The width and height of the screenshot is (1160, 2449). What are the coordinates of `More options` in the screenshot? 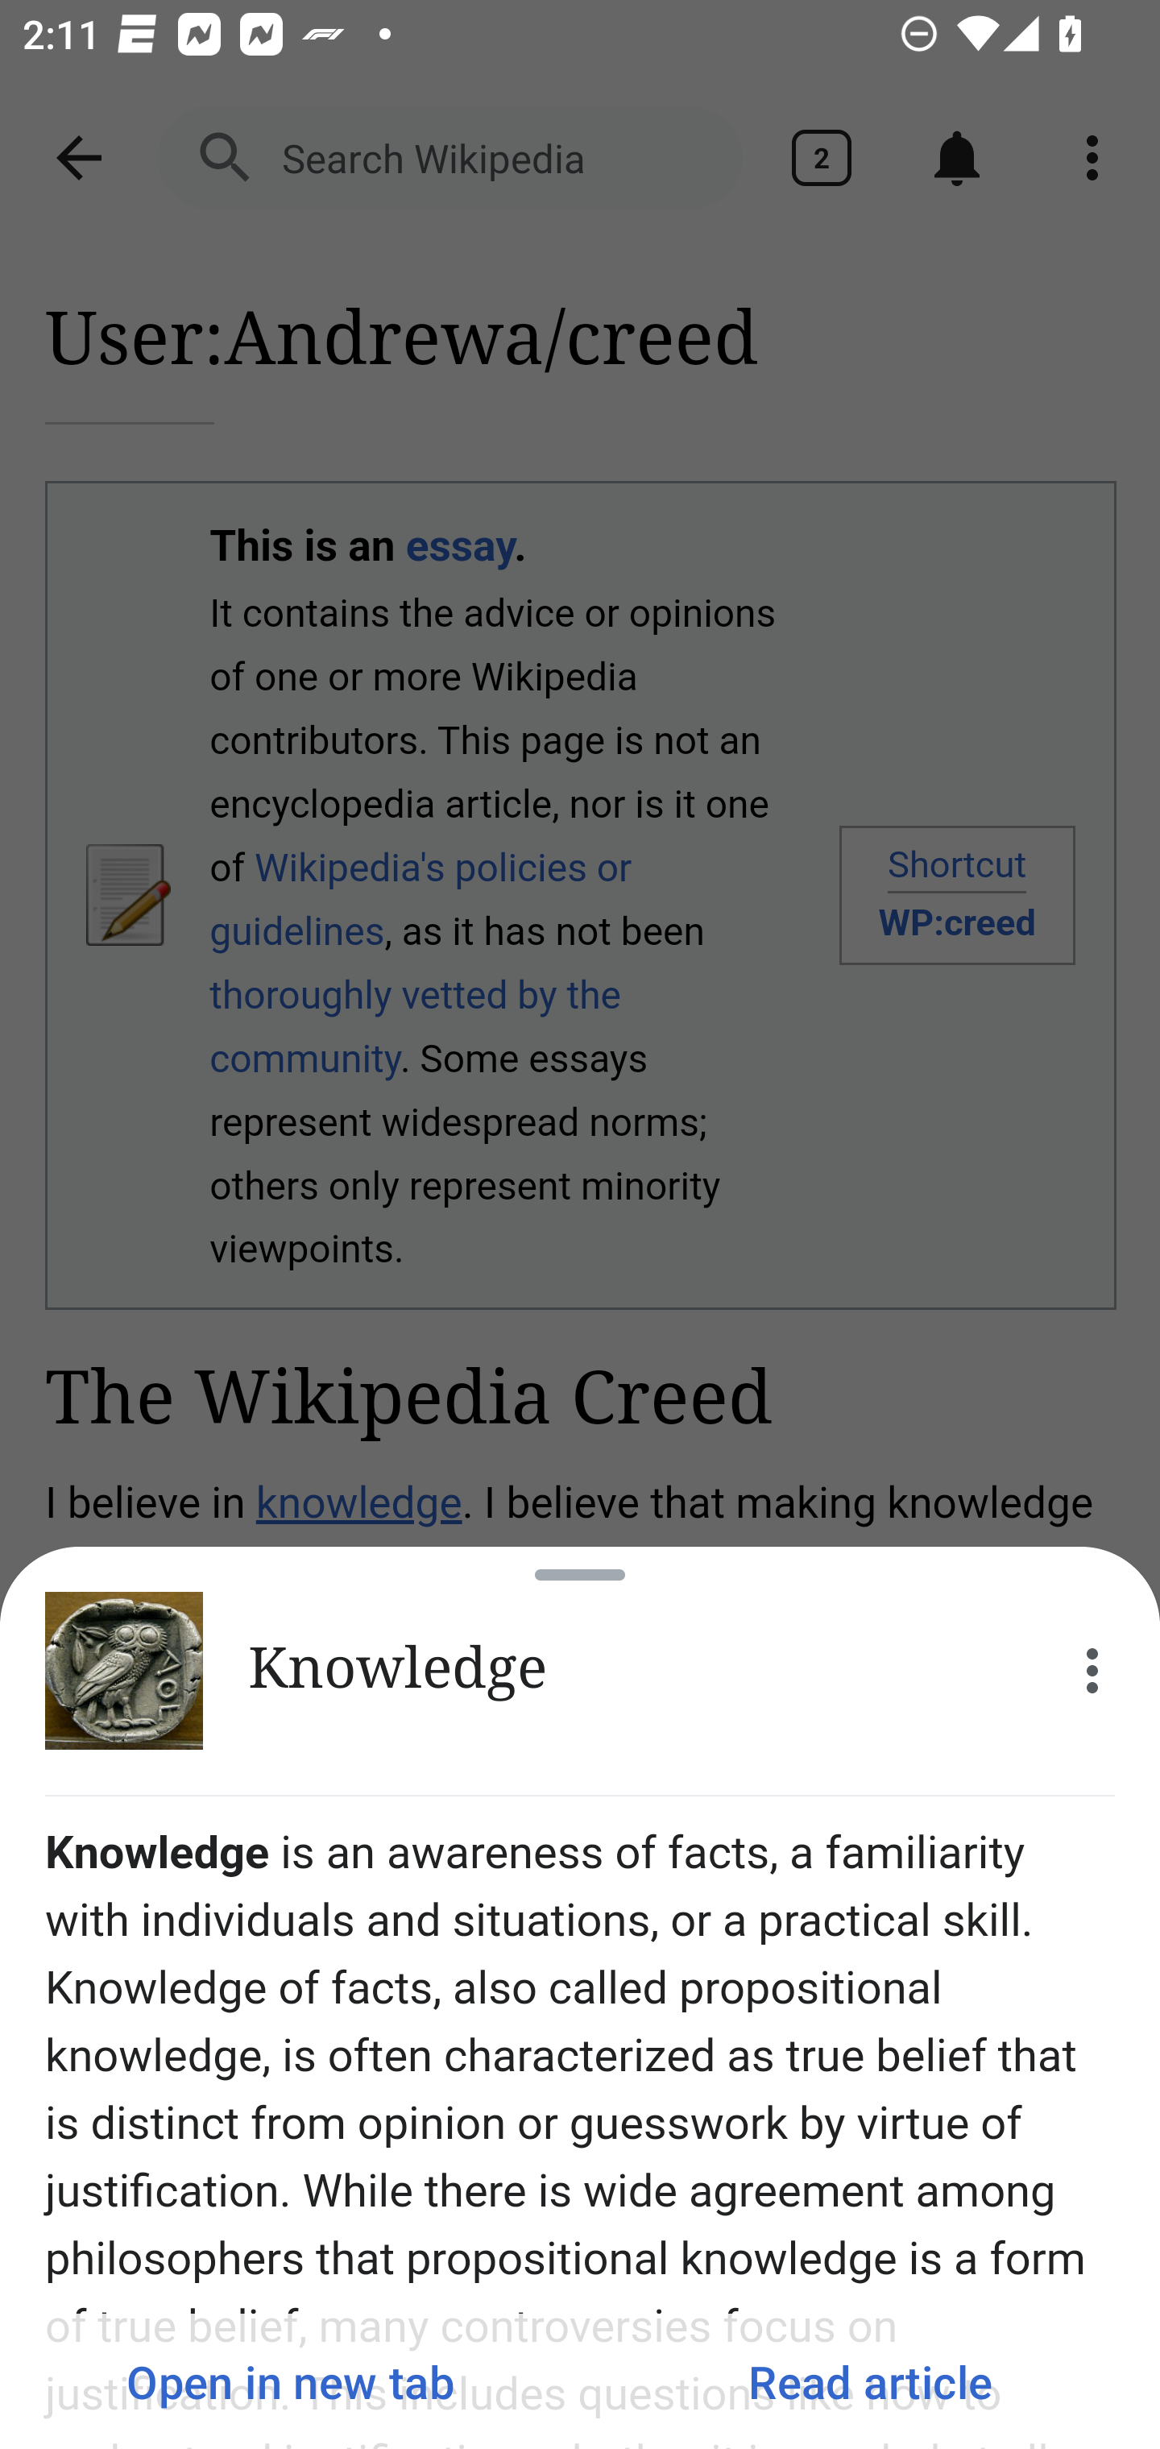 It's located at (1092, 1671).